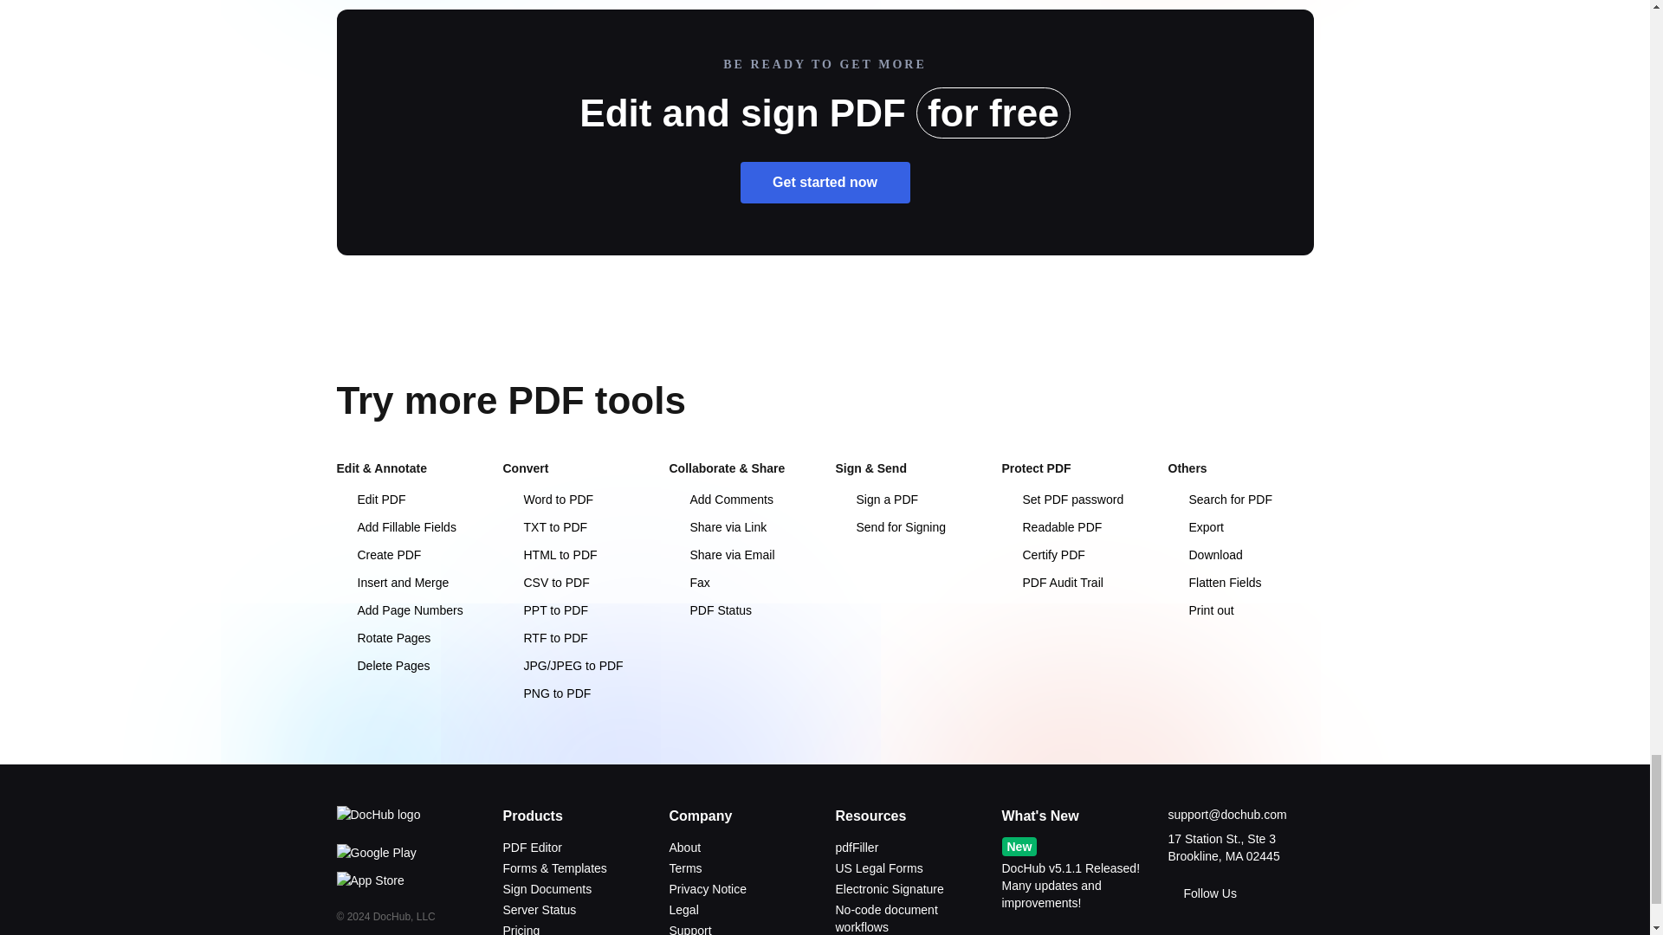  Describe the element at coordinates (549, 554) in the screenshot. I see `HTML to PDF` at that location.